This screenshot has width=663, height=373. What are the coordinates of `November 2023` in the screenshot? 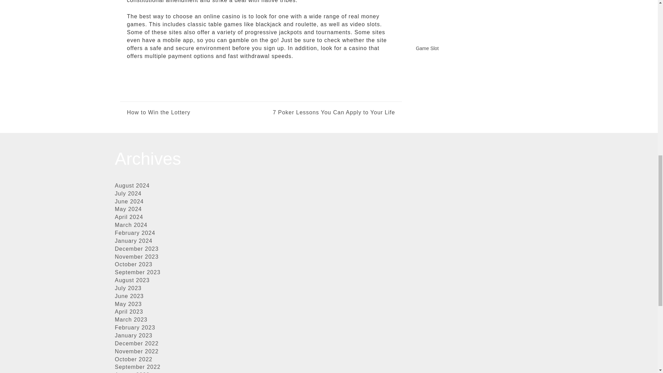 It's located at (136, 257).